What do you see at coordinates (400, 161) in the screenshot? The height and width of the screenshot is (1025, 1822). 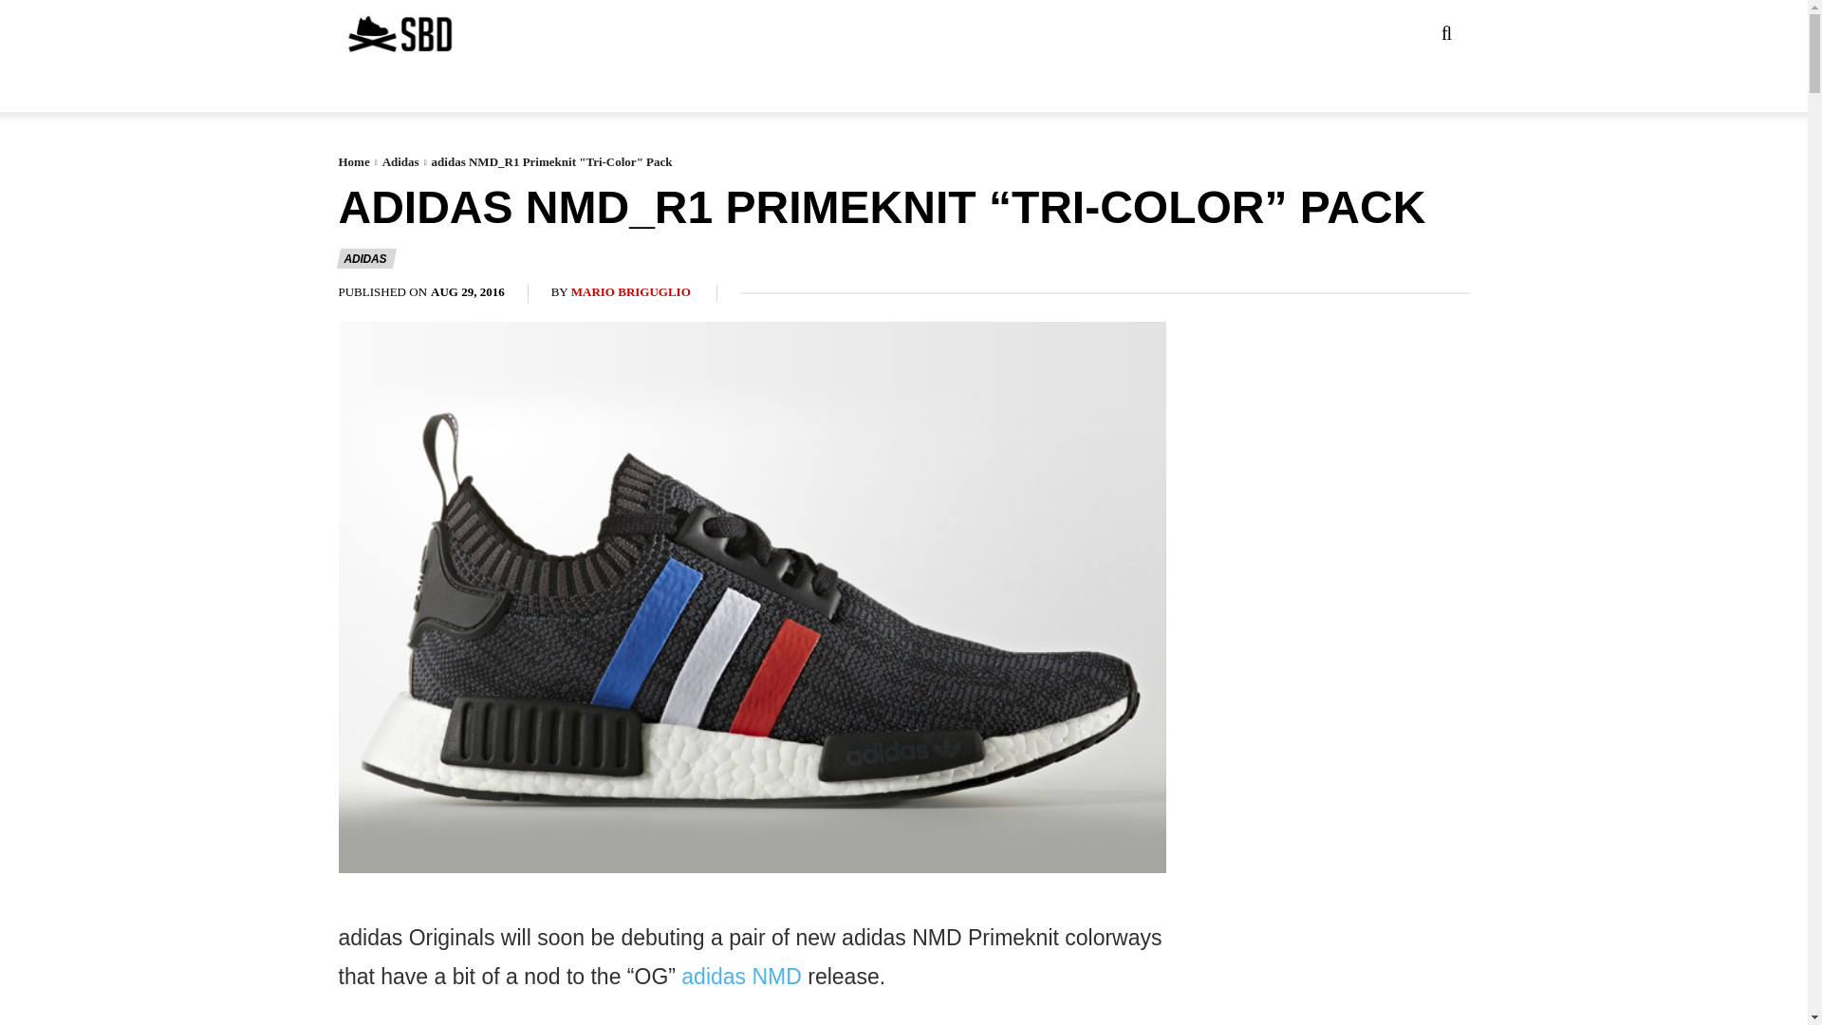 I see `View all posts in Adidas` at bounding box center [400, 161].